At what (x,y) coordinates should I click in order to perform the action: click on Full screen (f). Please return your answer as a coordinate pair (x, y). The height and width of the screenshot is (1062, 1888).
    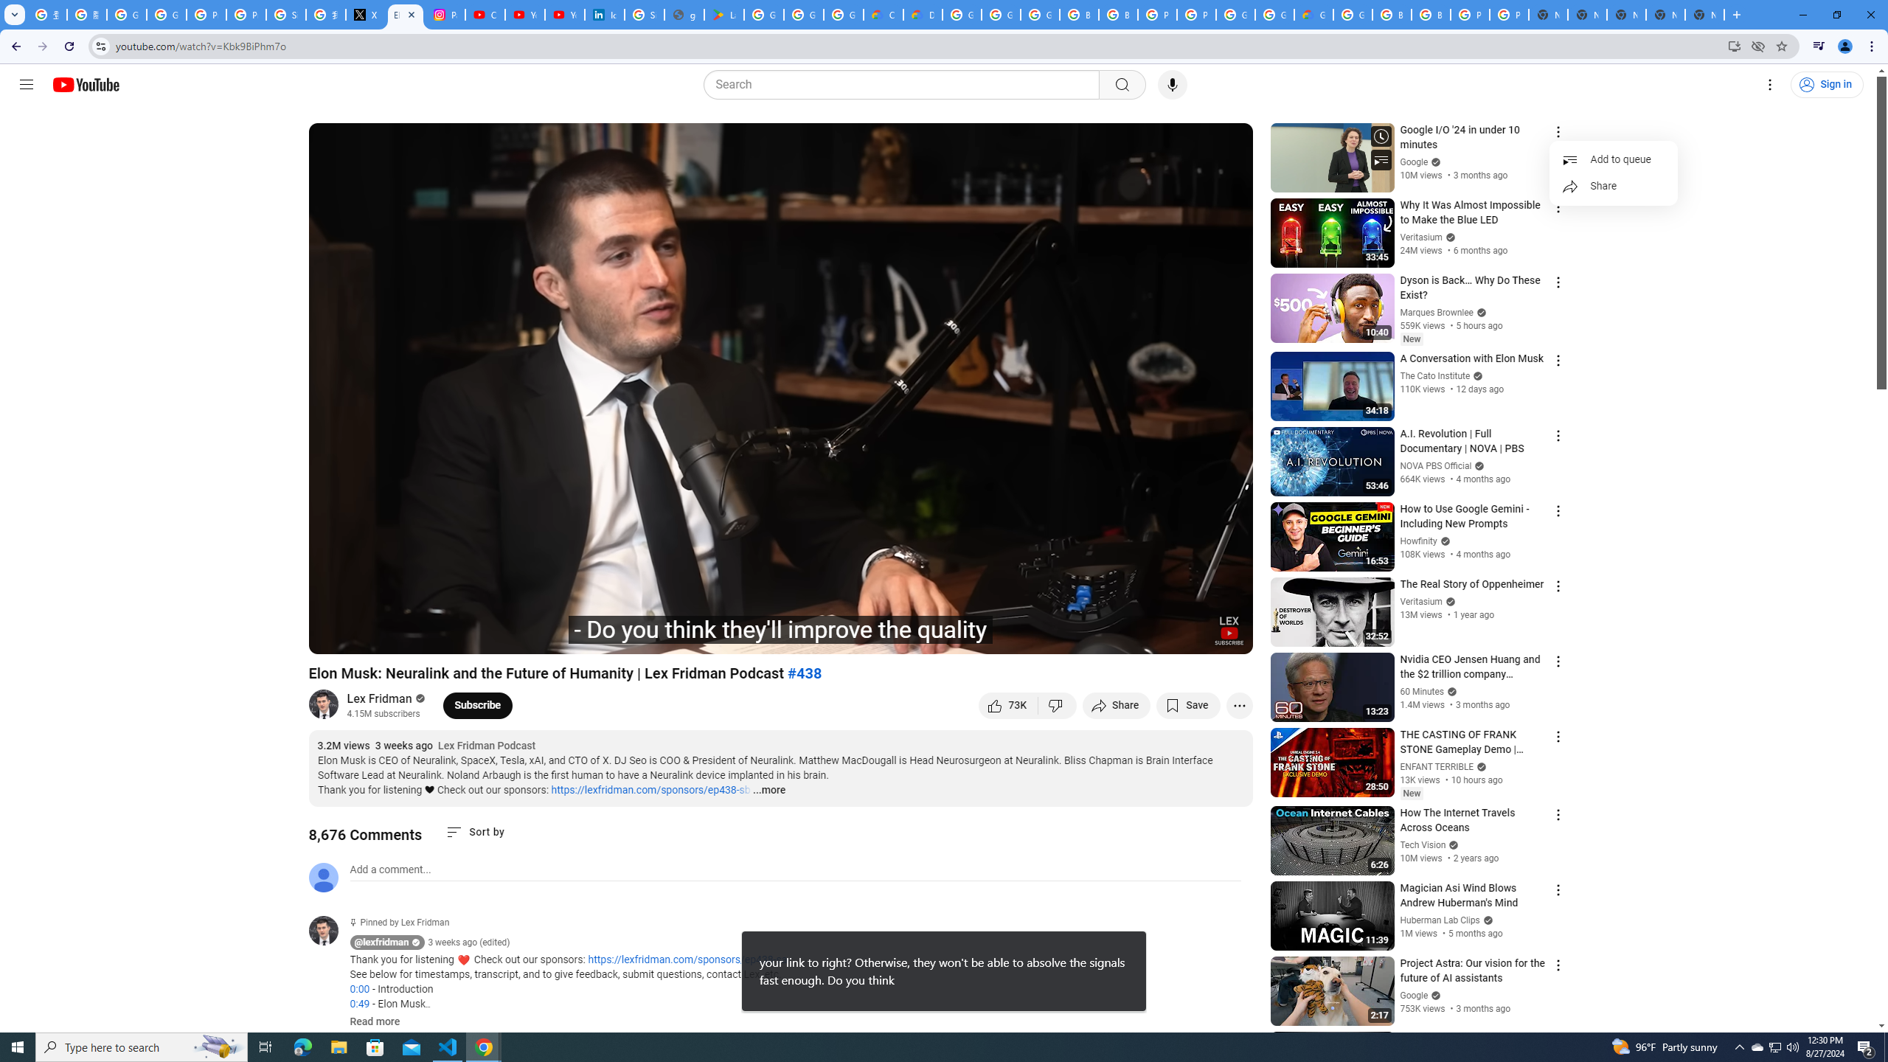
    Looking at the image, I should click on (1226, 636).